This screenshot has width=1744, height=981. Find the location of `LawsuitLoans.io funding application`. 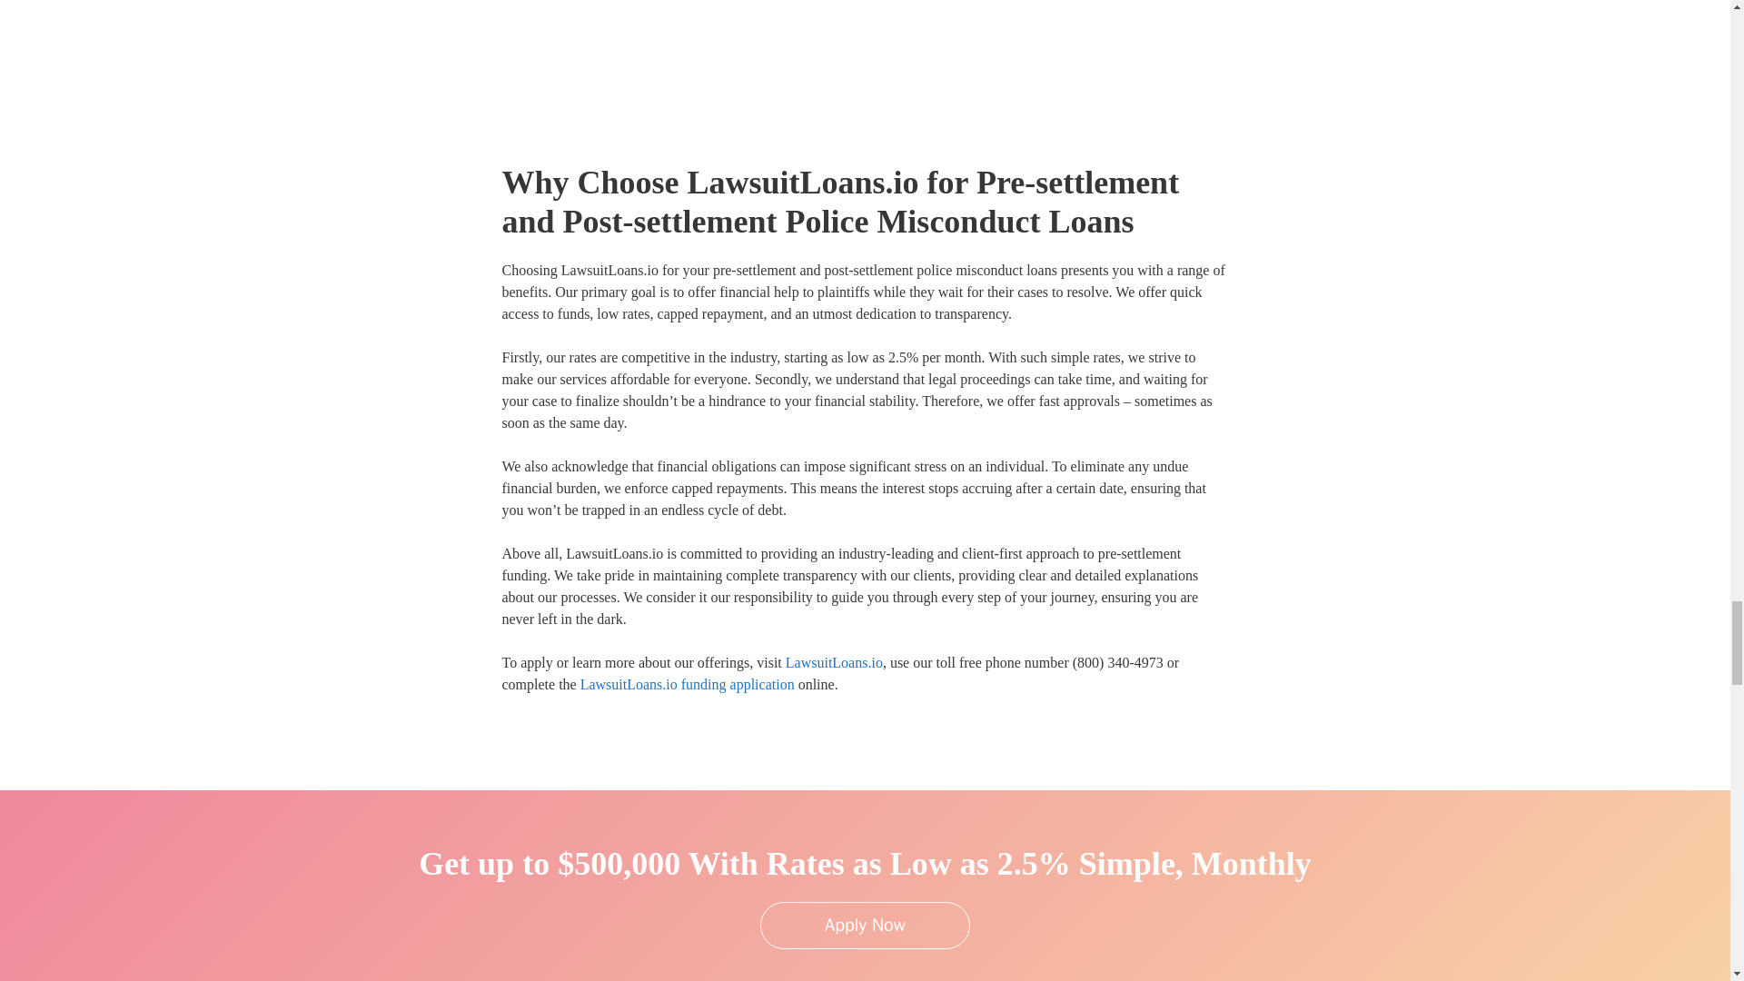

LawsuitLoans.io funding application is located at coordinates (688, 685).